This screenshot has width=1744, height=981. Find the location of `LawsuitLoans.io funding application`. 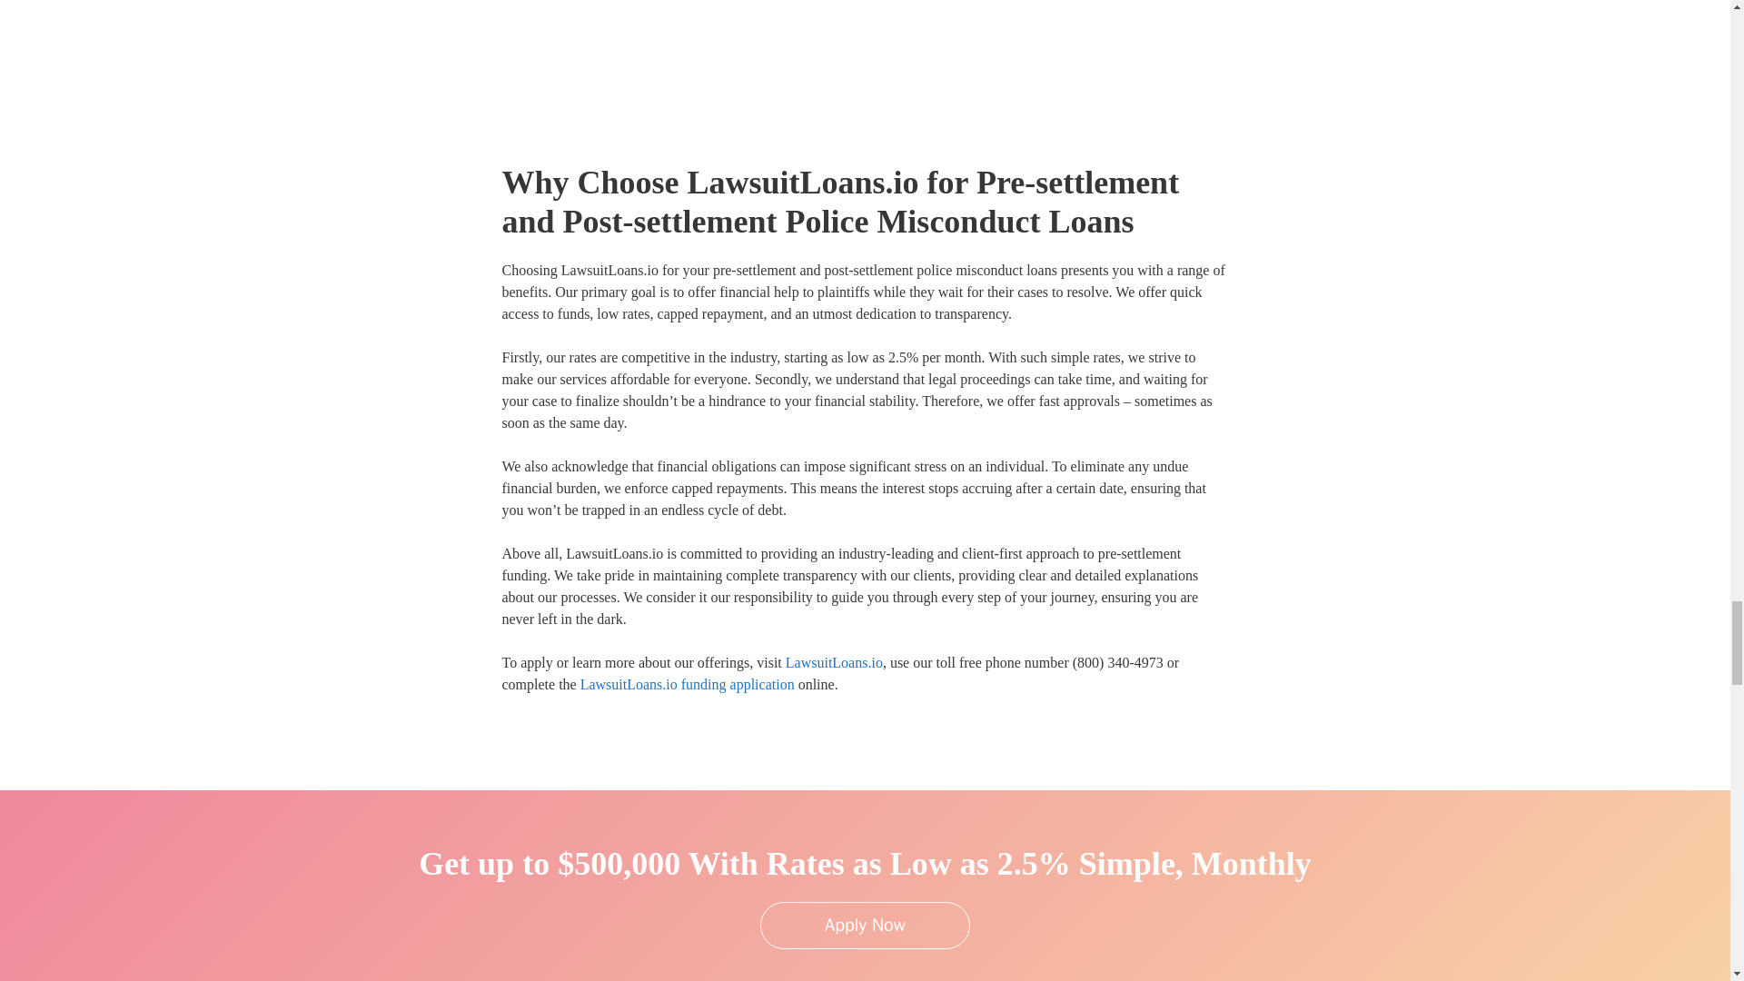

LawsuitLoans.io funding application is located at coordinates (688, 685).